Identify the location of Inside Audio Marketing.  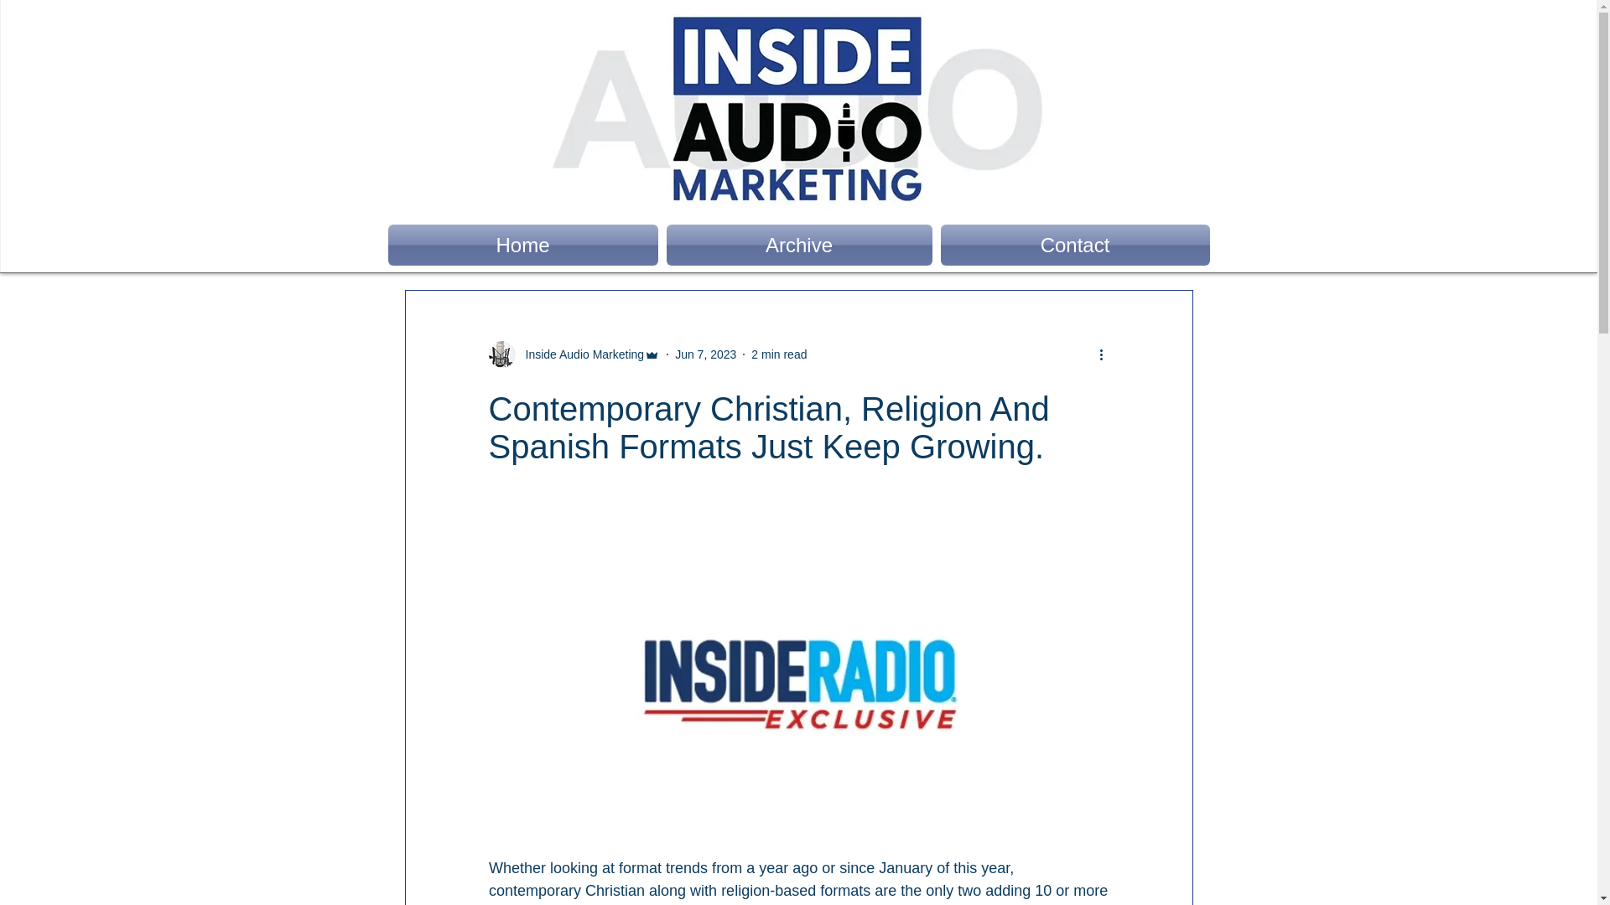
(574, 354).